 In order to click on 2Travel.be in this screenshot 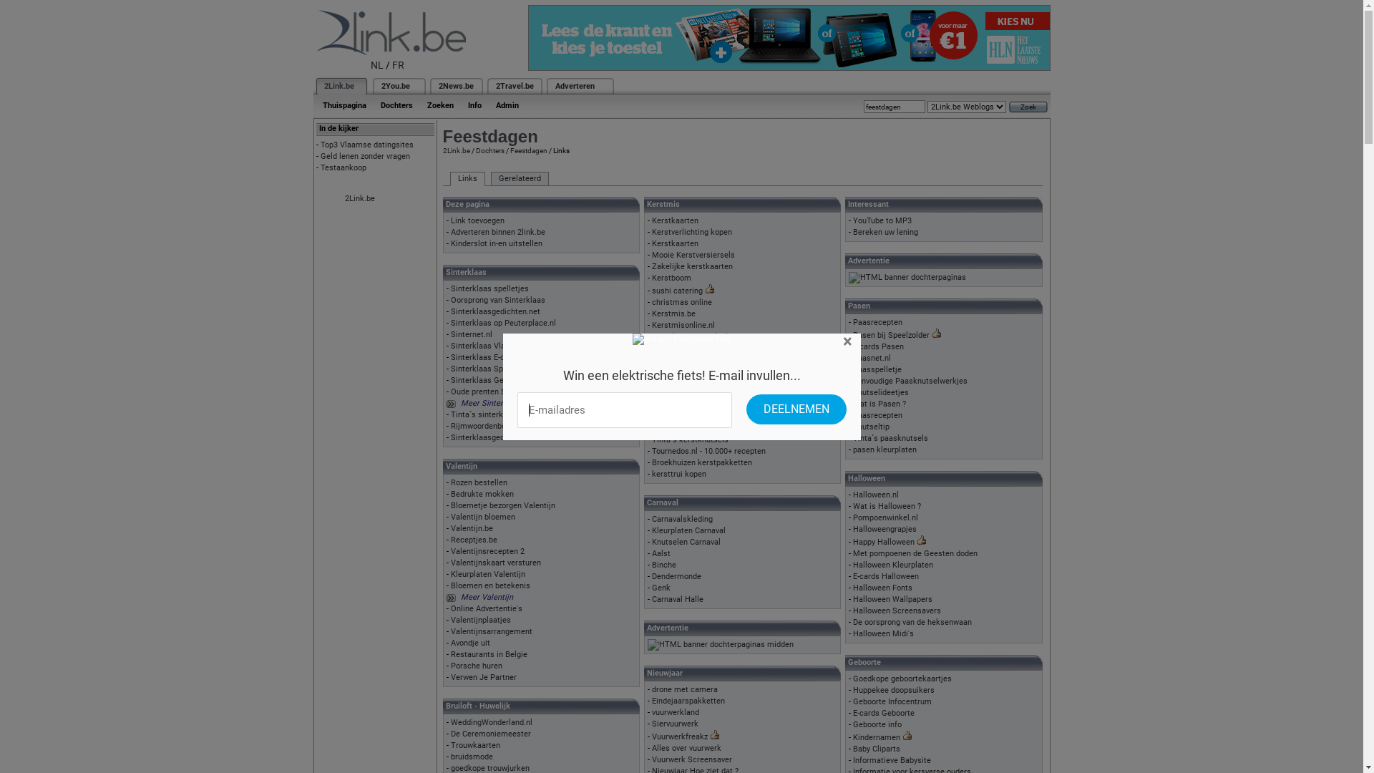, I will do `click(514, 86)`.